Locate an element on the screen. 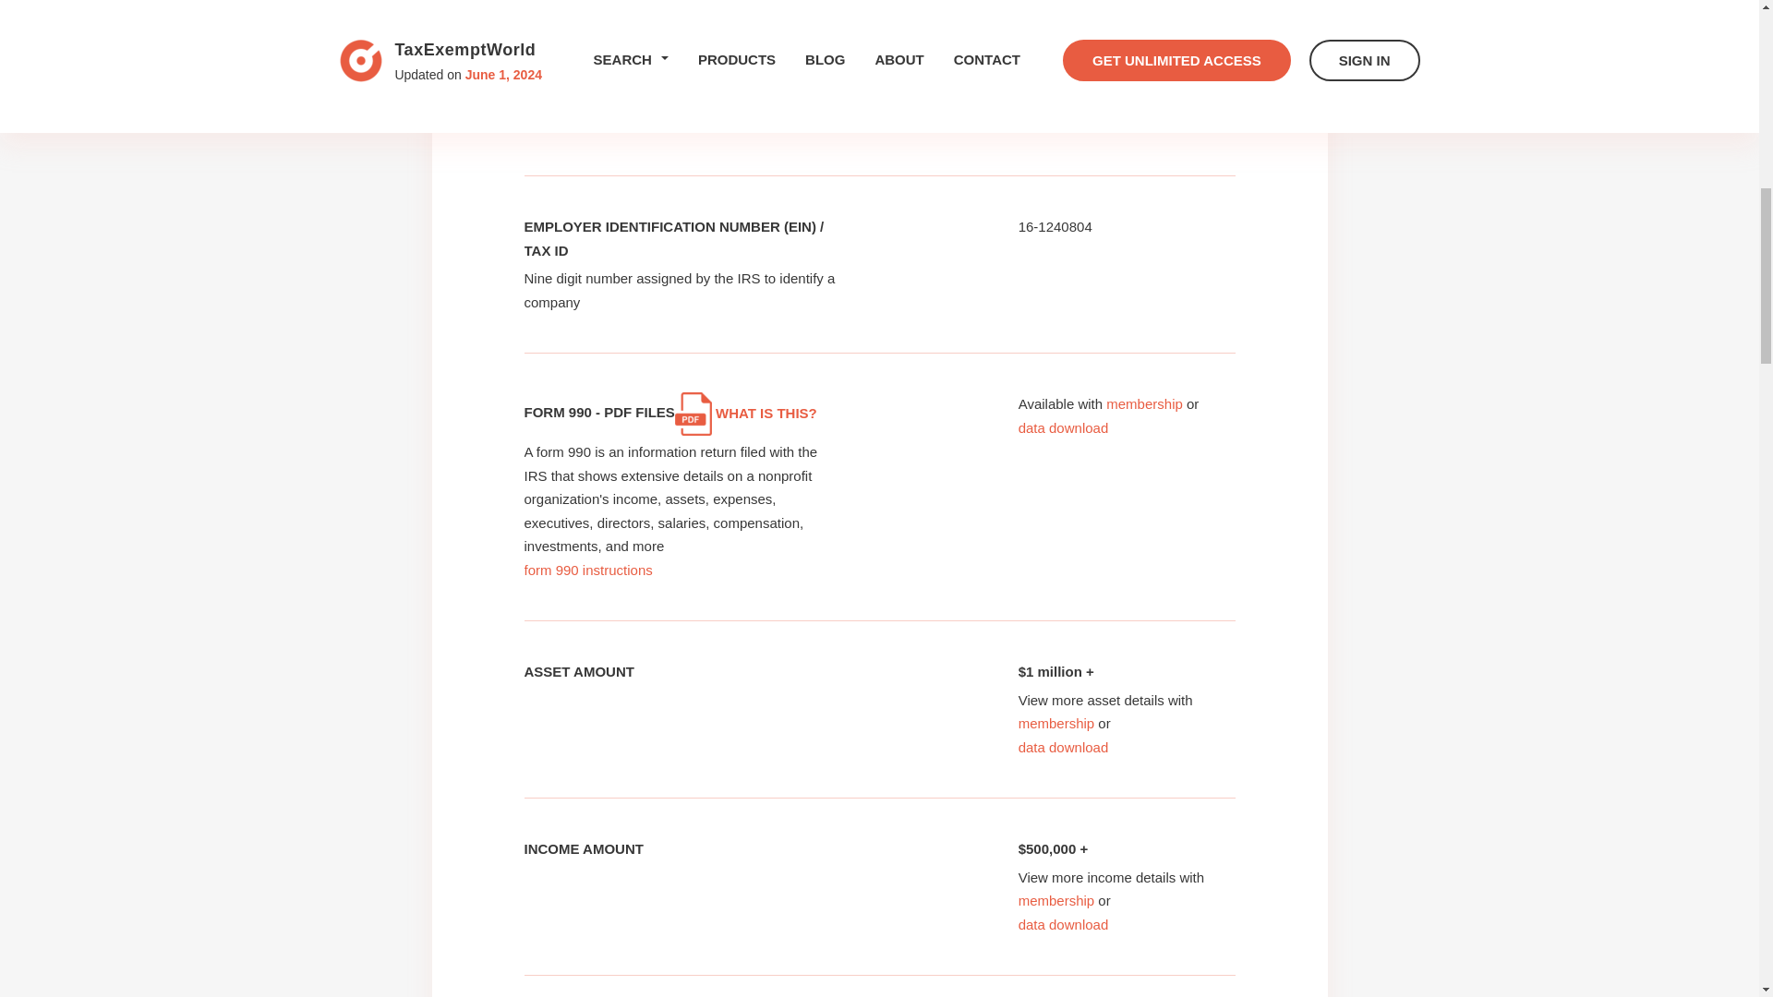 The width and height of the screenshot is (1773, 997). form 990 instructions is located at coordinates (588, 571).